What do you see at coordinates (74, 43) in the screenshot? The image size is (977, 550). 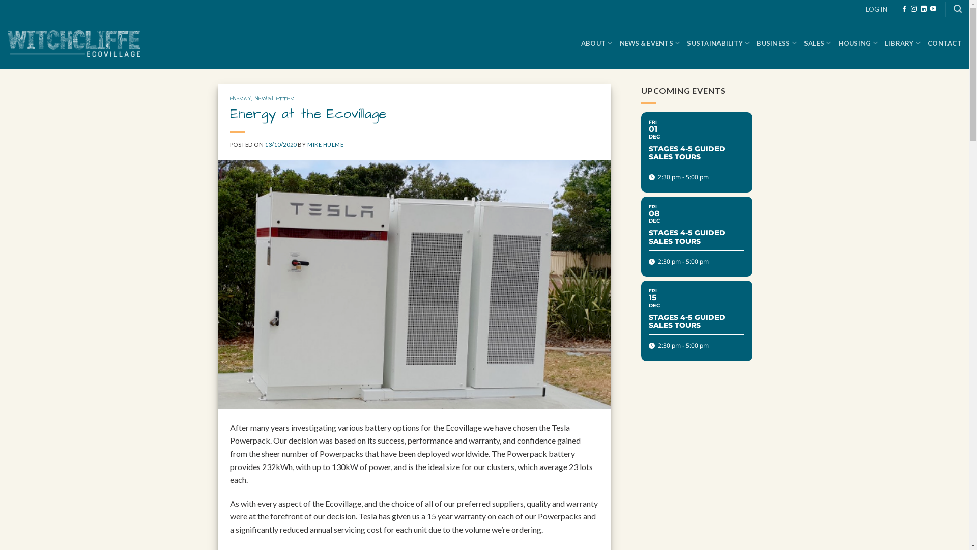 I see `Witchcliffe Ecovillage - Vision of Sustainability` at bounding box center [74, 43].